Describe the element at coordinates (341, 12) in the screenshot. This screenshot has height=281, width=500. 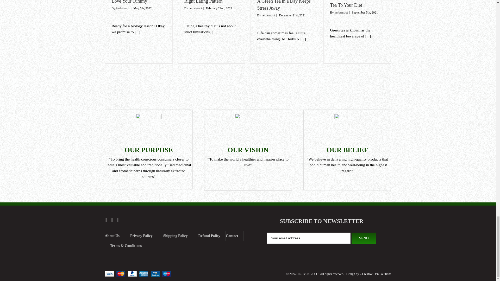
I see `Posts by herbsnroot` at that location.